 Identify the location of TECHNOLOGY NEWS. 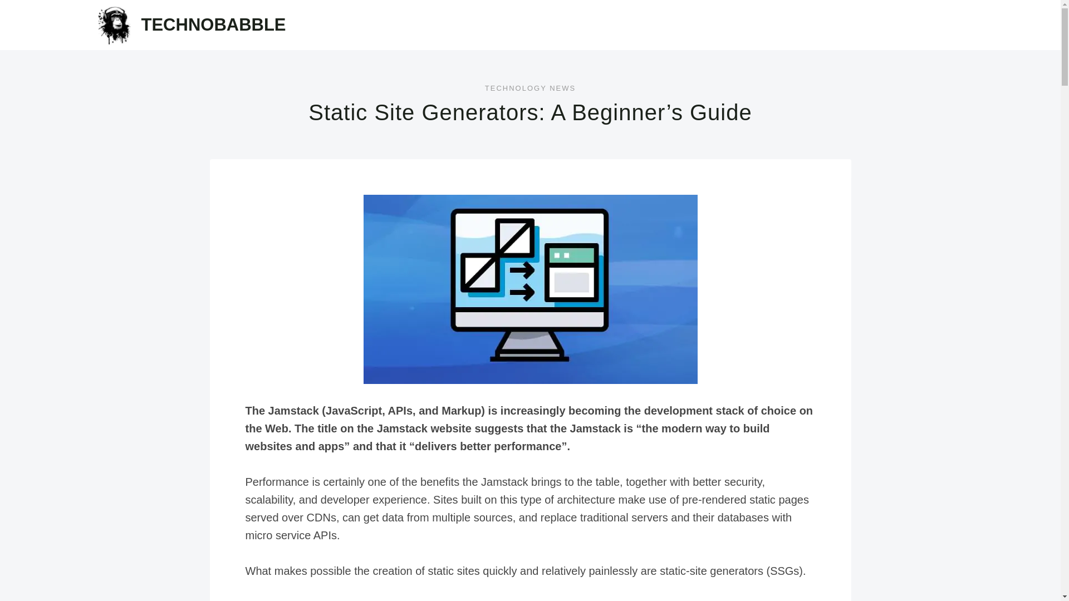
(530, 88).